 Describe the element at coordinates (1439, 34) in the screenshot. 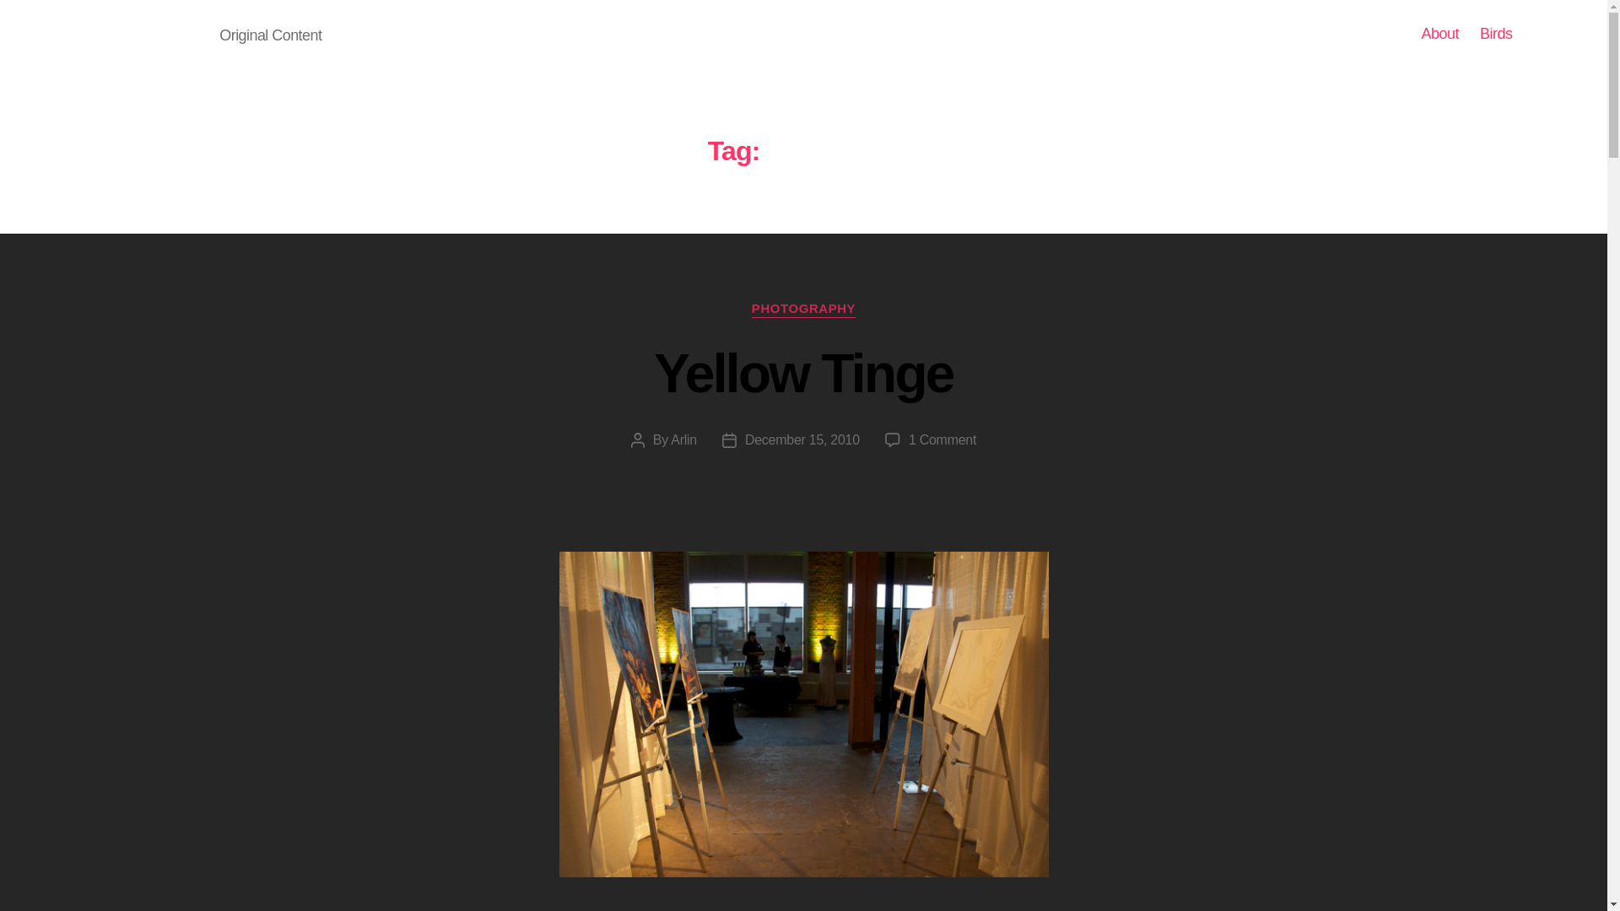

I see `Birds` at that location.